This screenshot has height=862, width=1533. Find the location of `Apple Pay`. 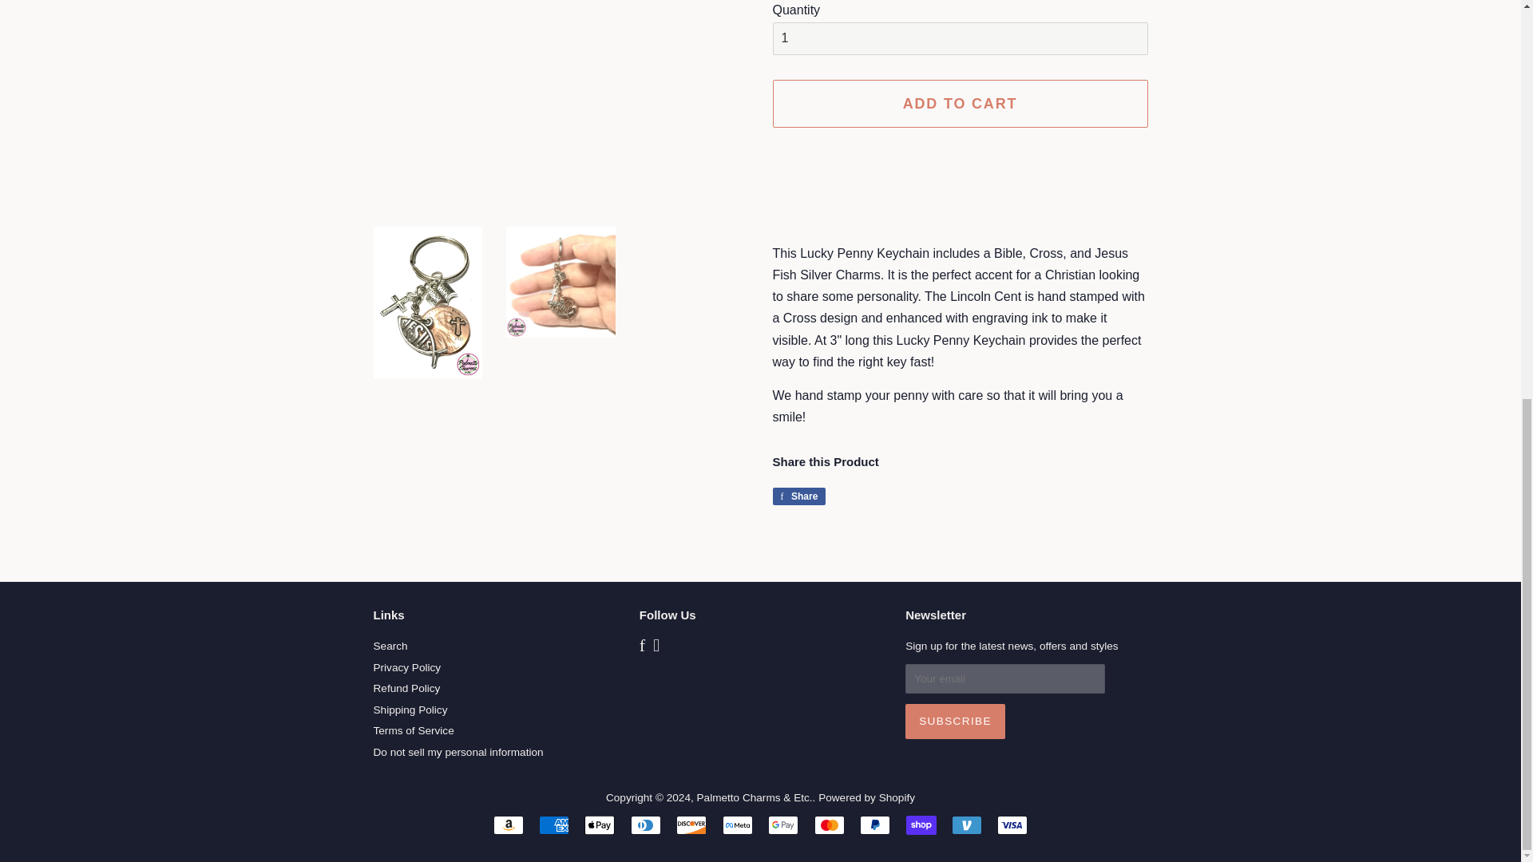

Apple Pay is located at coordinates (960, 104).